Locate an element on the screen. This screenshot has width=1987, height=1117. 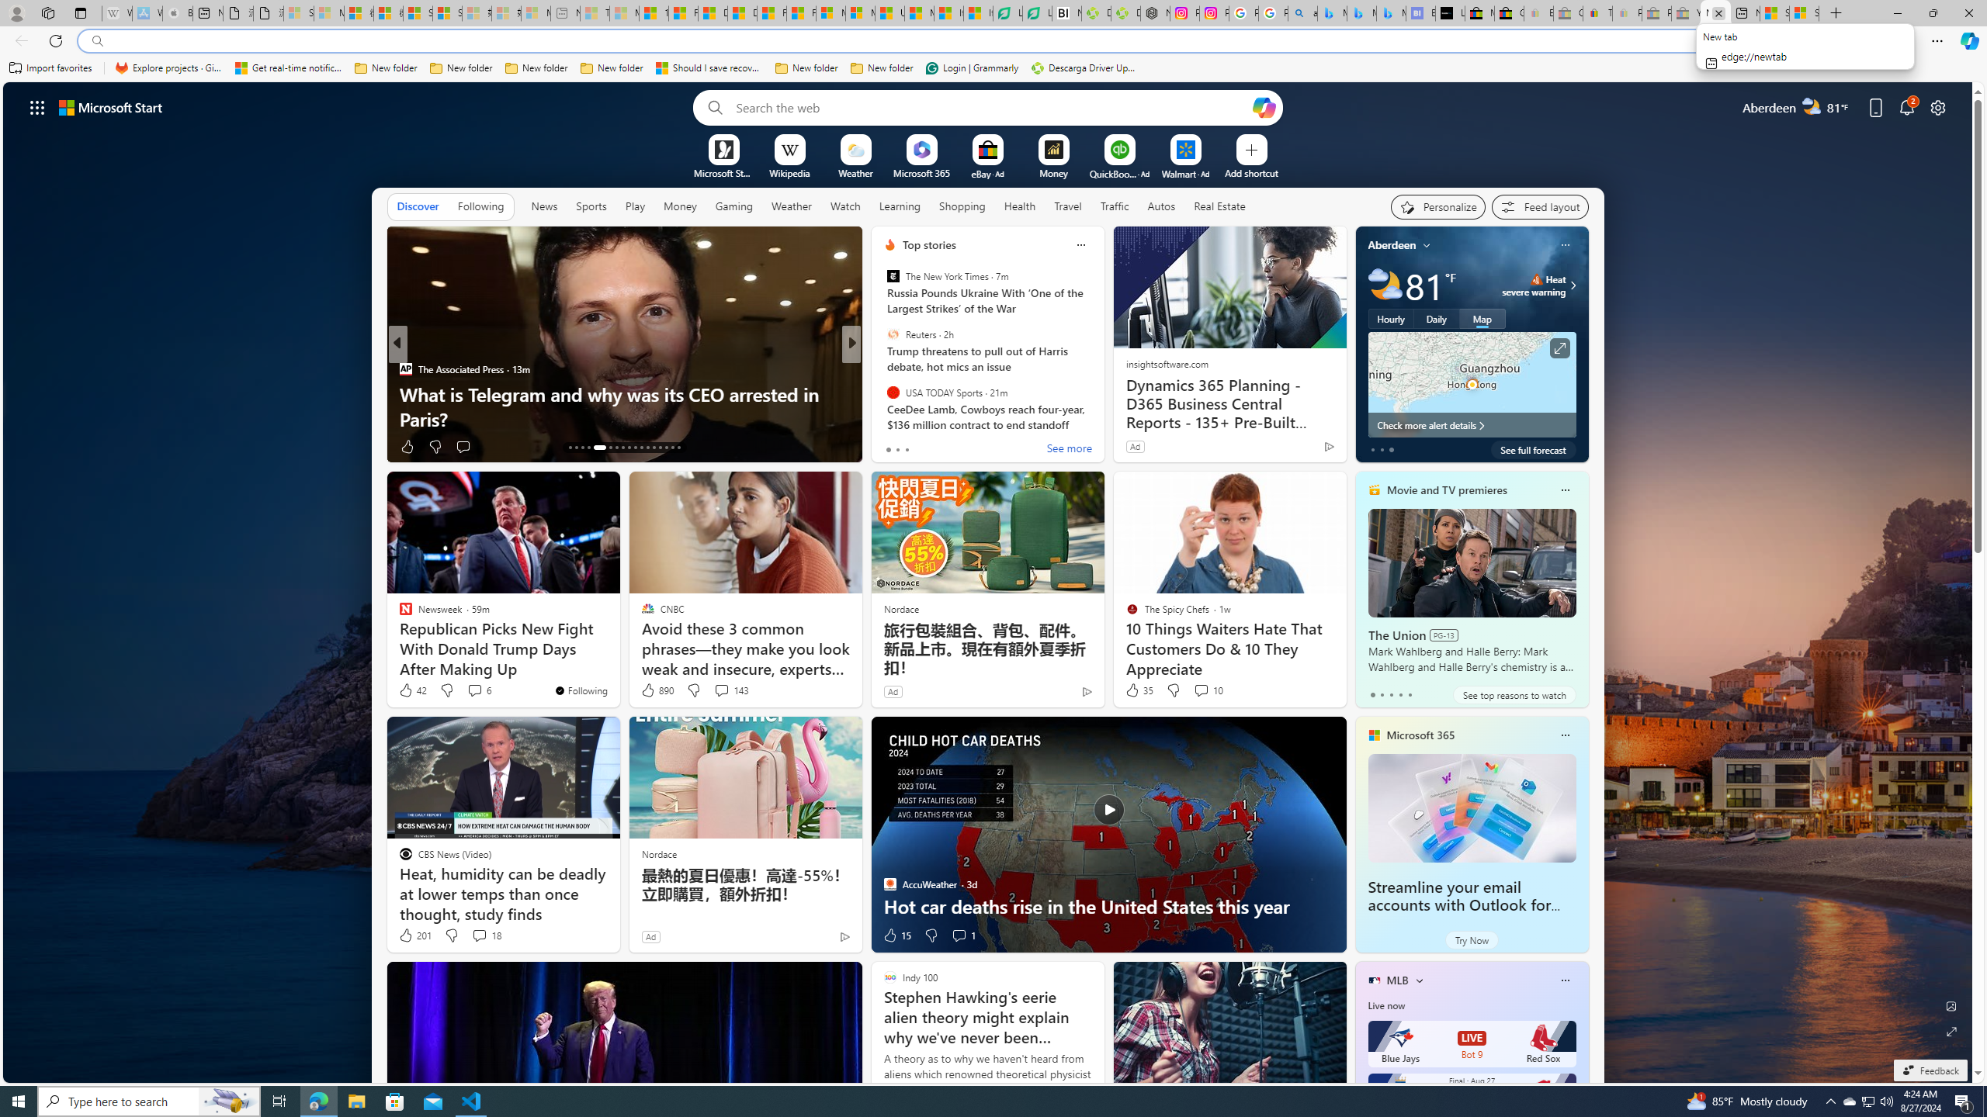
News is located at coordinates (543, 206).